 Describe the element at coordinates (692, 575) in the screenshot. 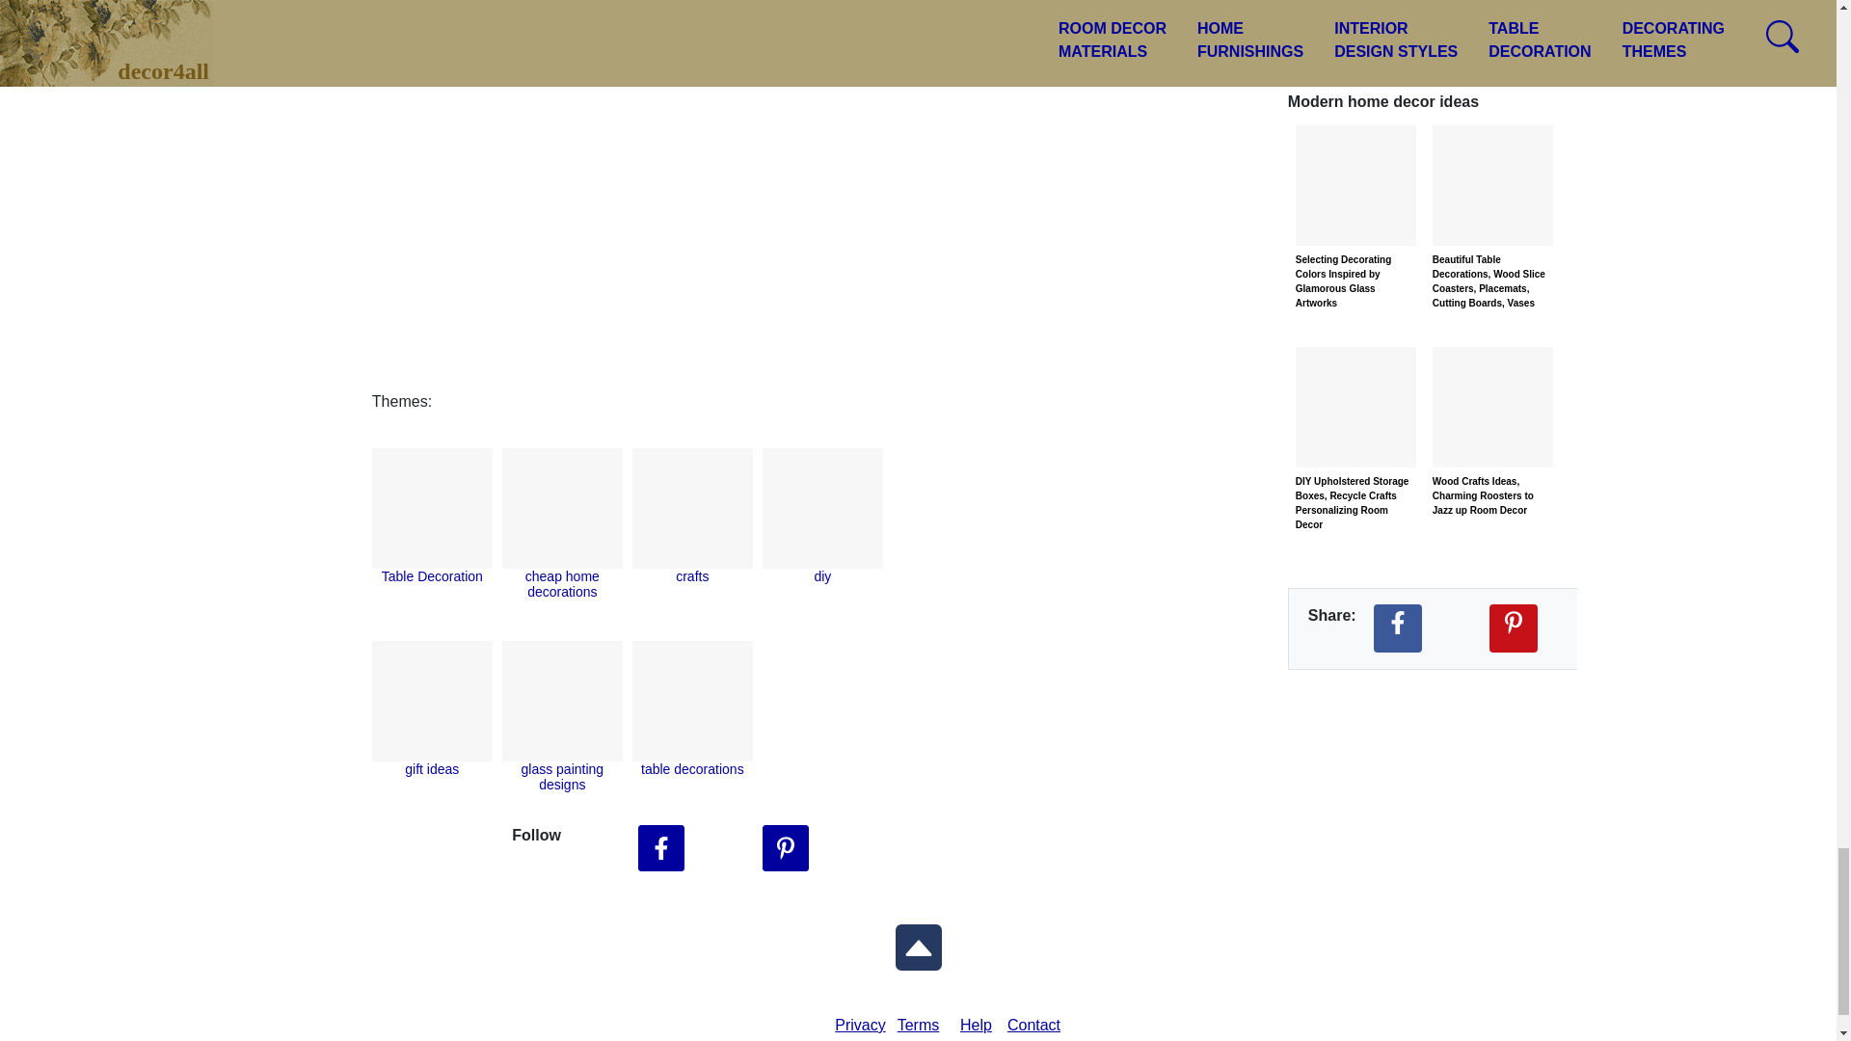

I see `crafts` at that location.